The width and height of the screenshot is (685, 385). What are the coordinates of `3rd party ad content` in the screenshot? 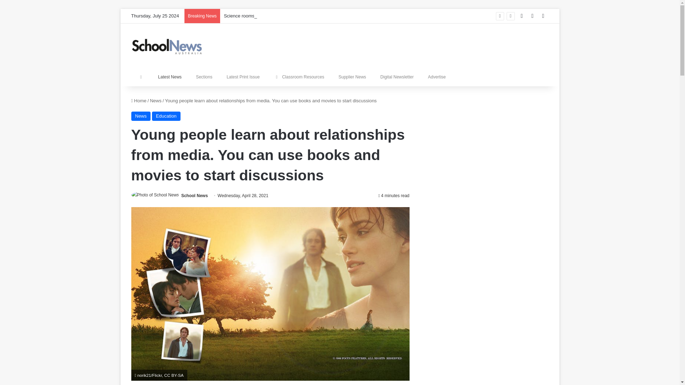 It's located at (487, 341).